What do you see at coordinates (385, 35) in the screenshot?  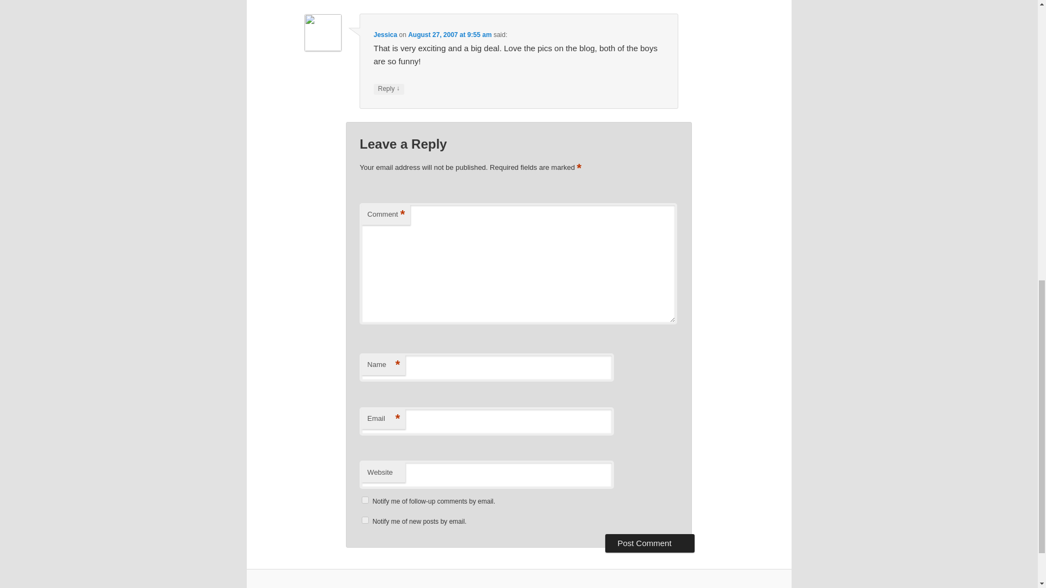 I see `Jessica` at bounding box center [385, 35].